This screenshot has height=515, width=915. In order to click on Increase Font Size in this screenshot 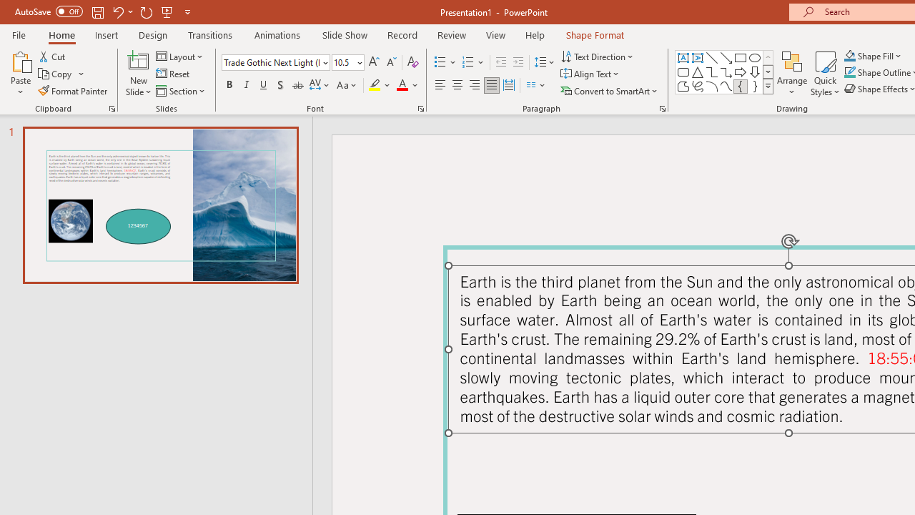, I will do `click(373, 63)`.